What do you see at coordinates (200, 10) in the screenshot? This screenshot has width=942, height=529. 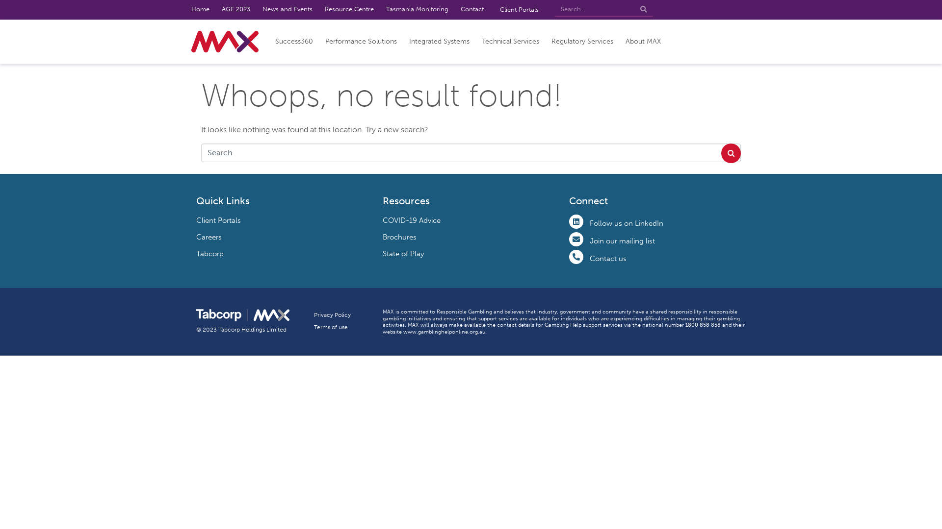 I see `Home` at bounding box center [200, 10].